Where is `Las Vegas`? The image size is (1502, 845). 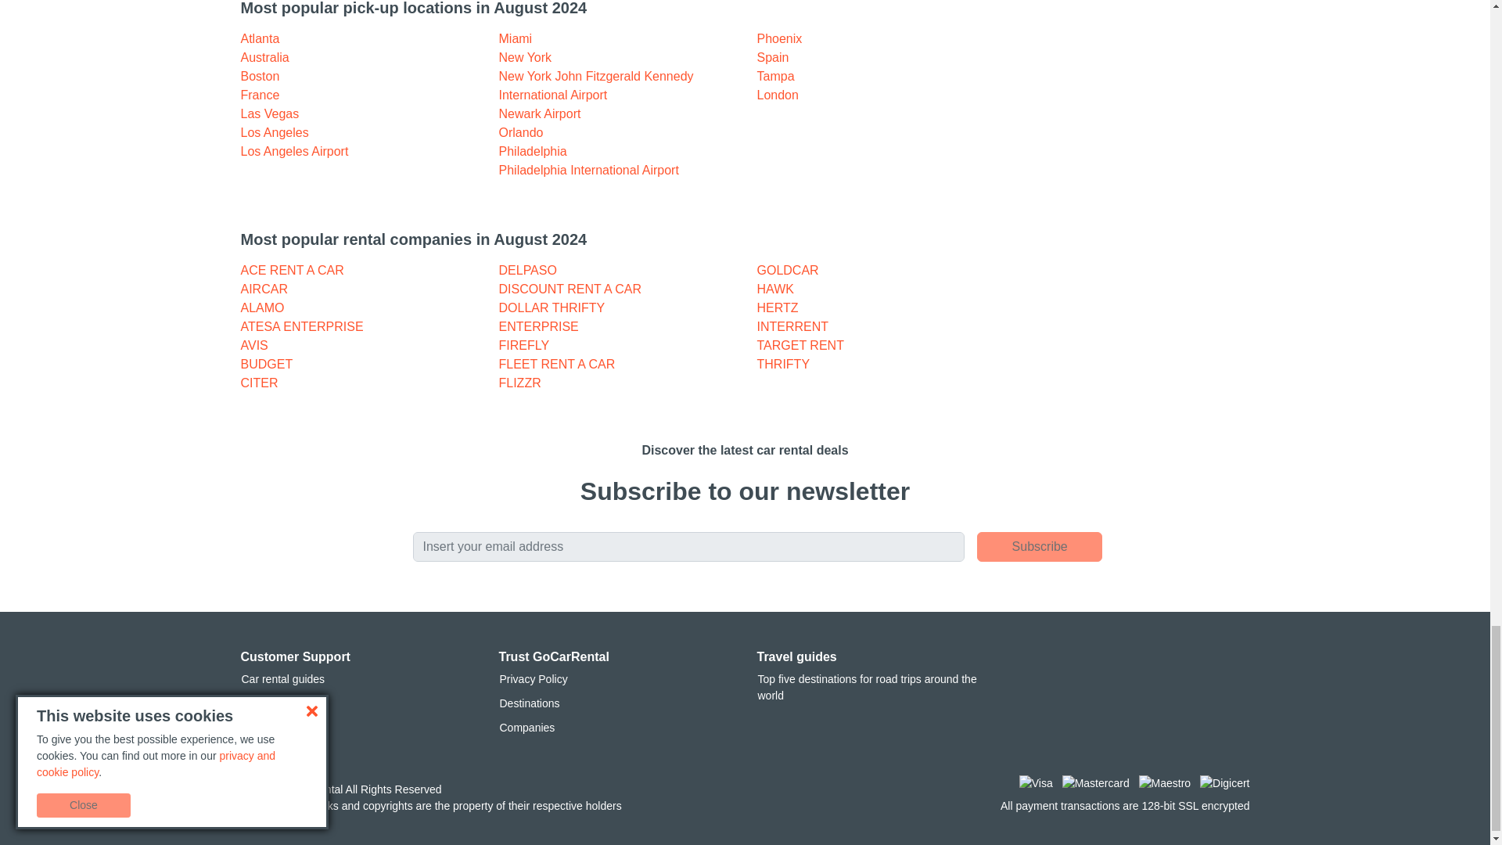 Las Vegas is located at coordinates (269, 114).